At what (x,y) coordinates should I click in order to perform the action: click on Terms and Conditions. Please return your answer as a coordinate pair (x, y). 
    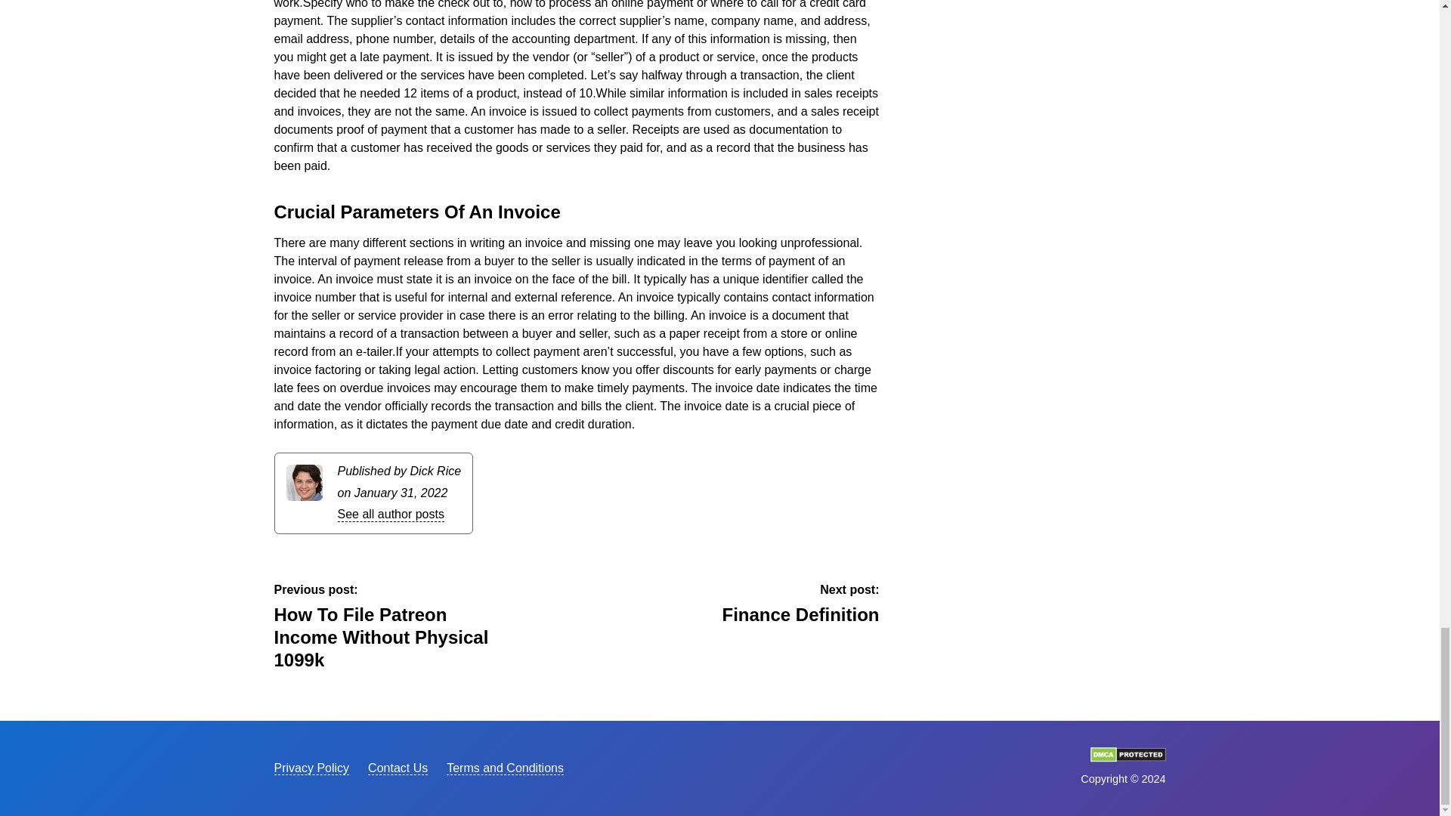
    Looking at the image, I should click on (311, 768).